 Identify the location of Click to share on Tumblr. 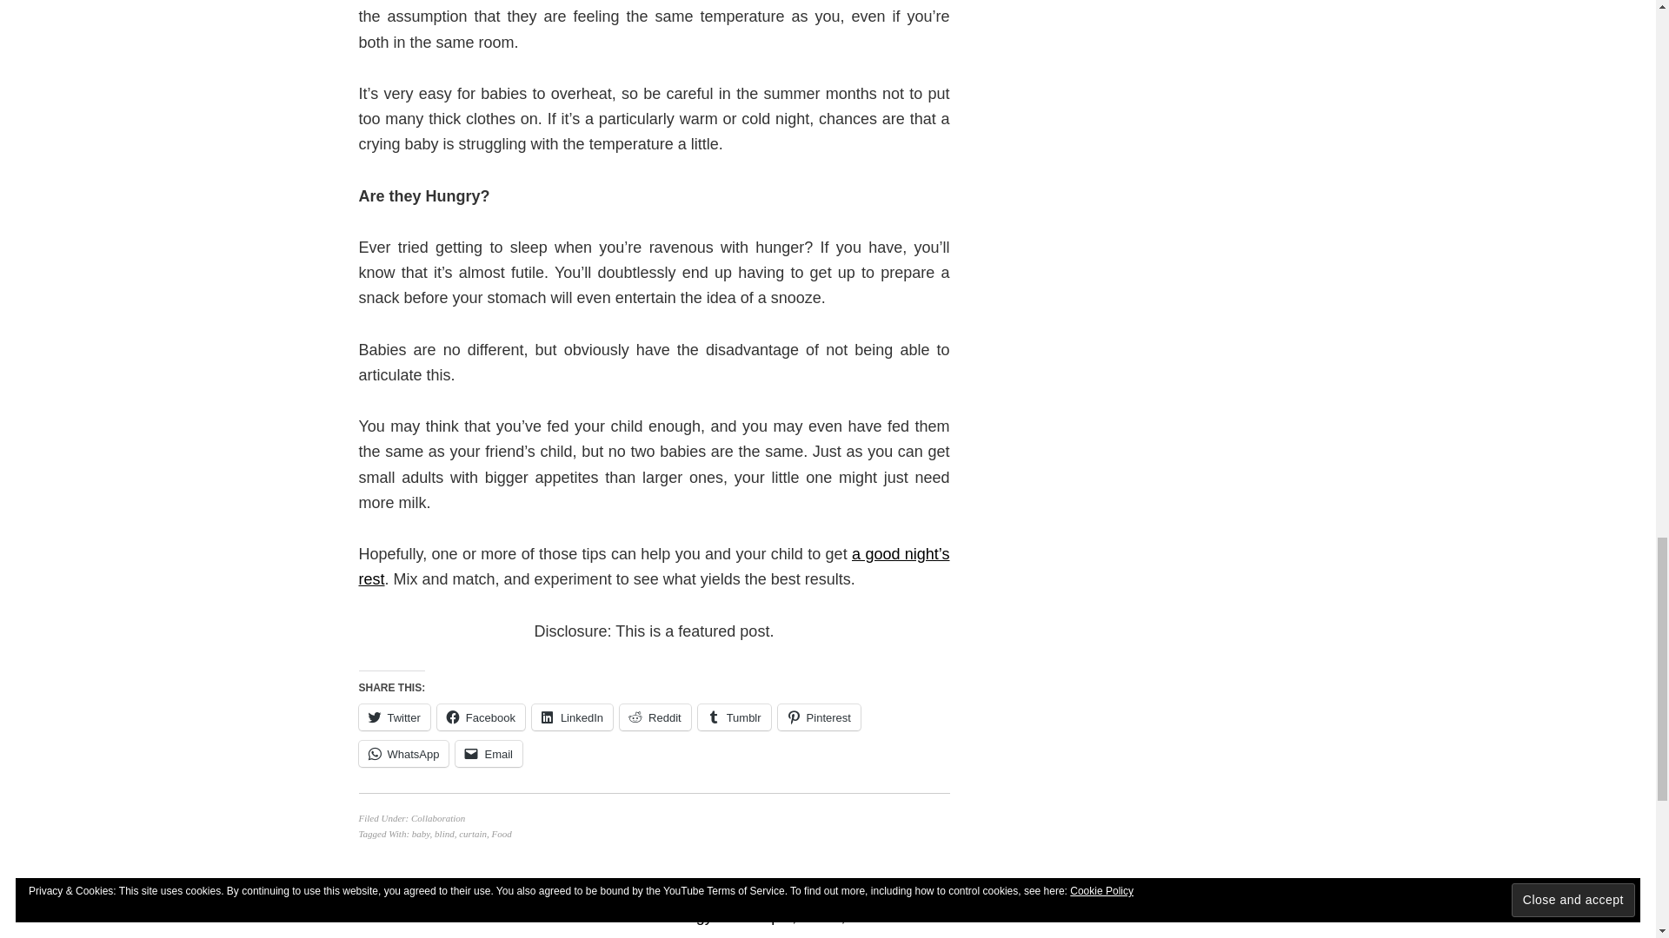
(734, 717).